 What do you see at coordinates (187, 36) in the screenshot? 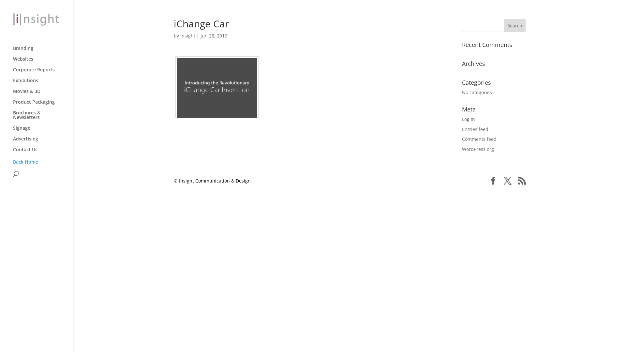
I see `insight` at bounding box center [187, 36].